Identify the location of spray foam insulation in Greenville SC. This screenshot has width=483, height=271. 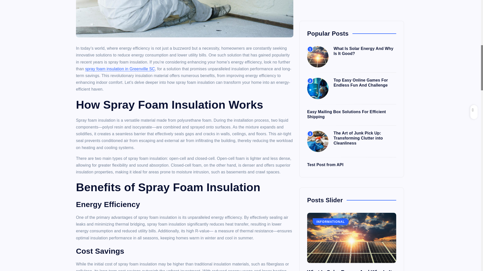
(120, 69).